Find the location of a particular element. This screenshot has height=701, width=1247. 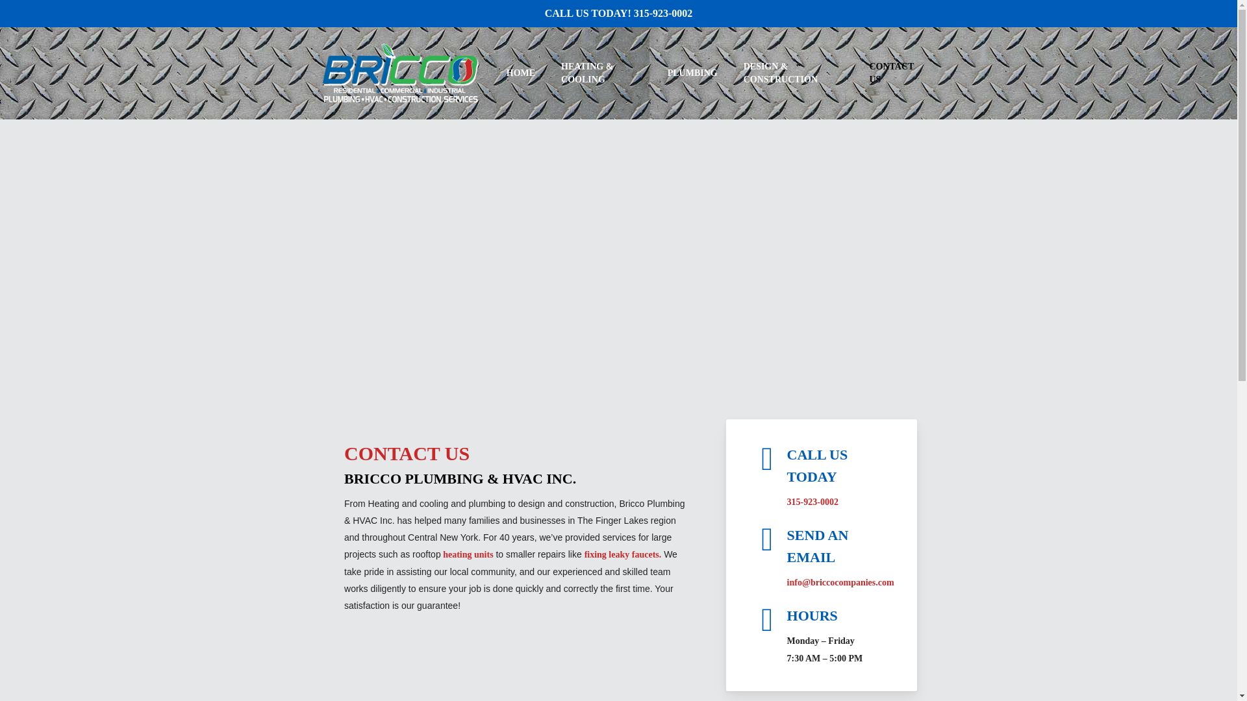

Contact Us is located at coordinates (521, 73).